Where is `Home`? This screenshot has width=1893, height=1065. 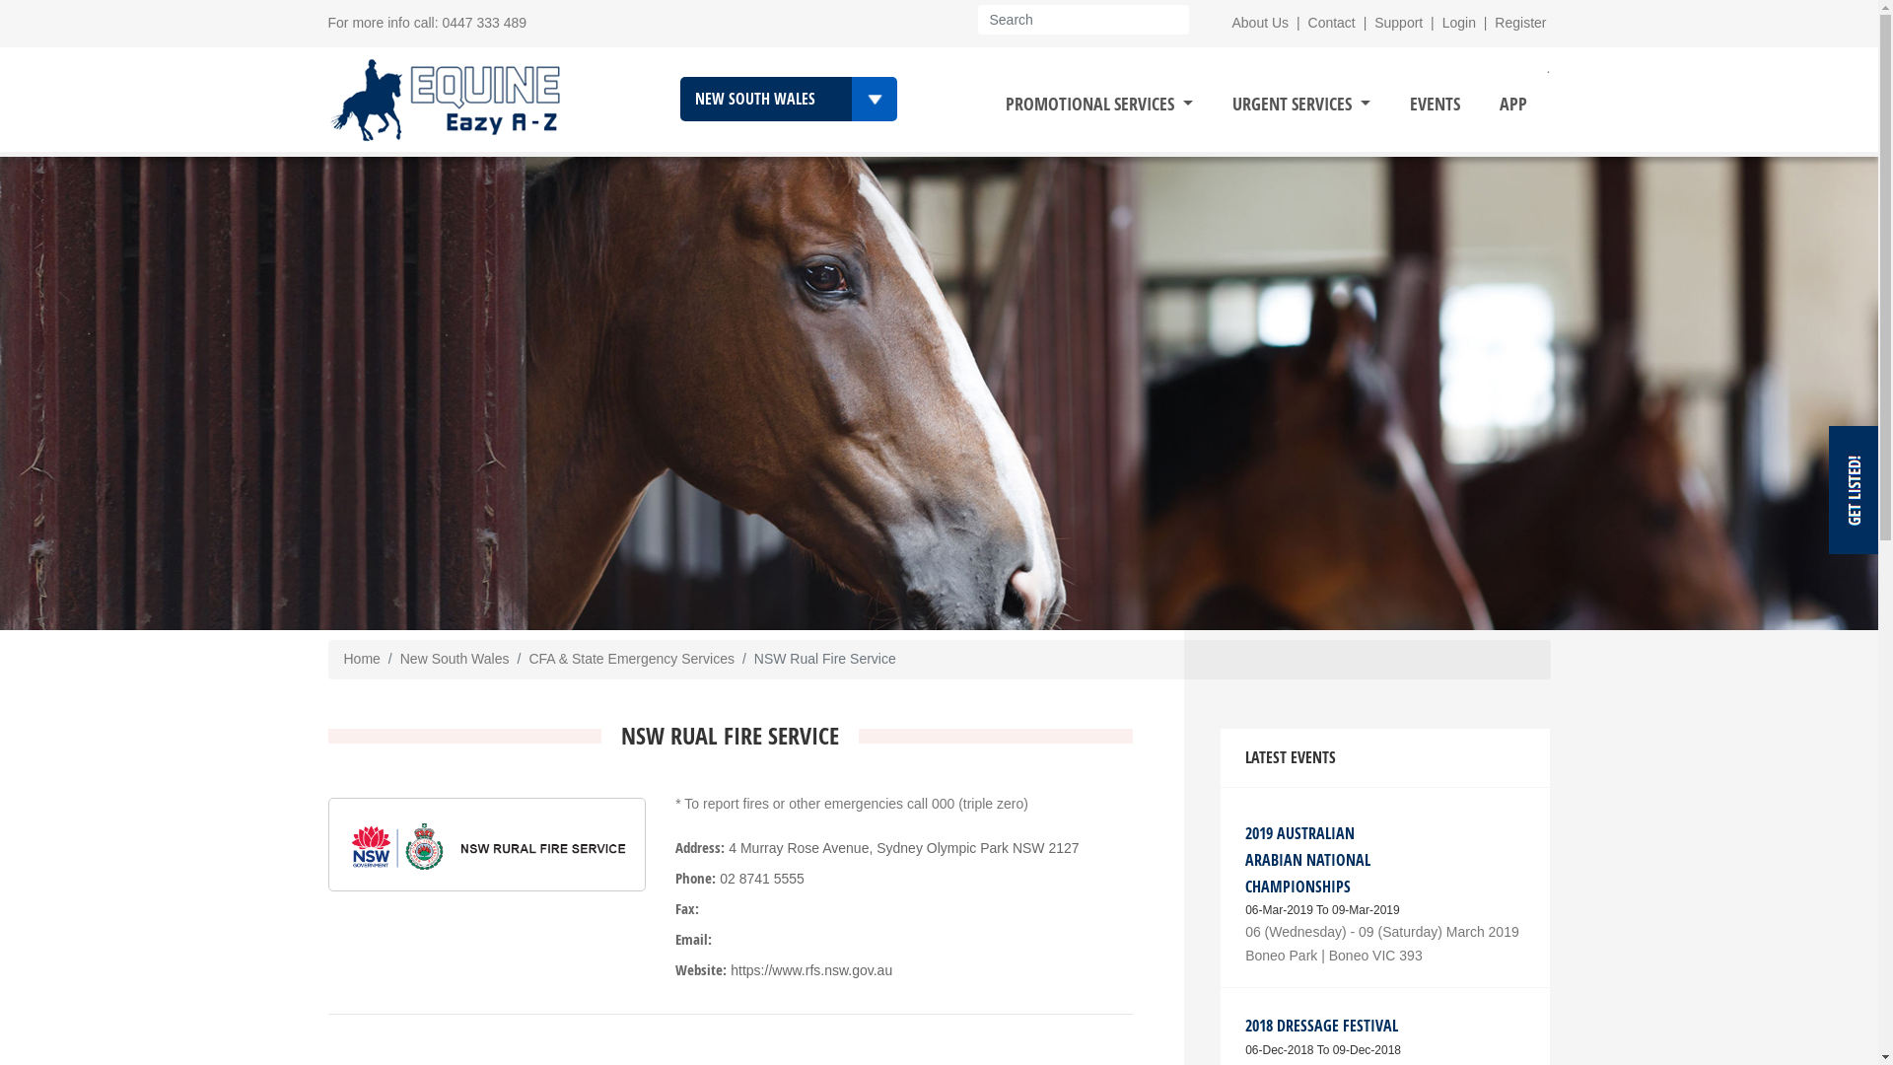 Home is located at coordinates (361, 659).